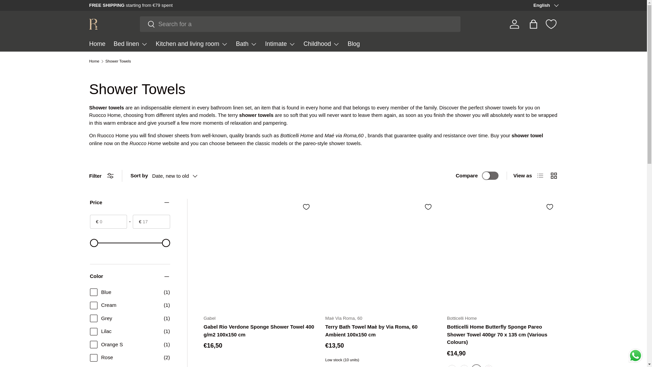 The width and height of the screenshot is (652, 367). Describe the element at coordinates (452, 366) in the screenshot. I see `White` at that location.